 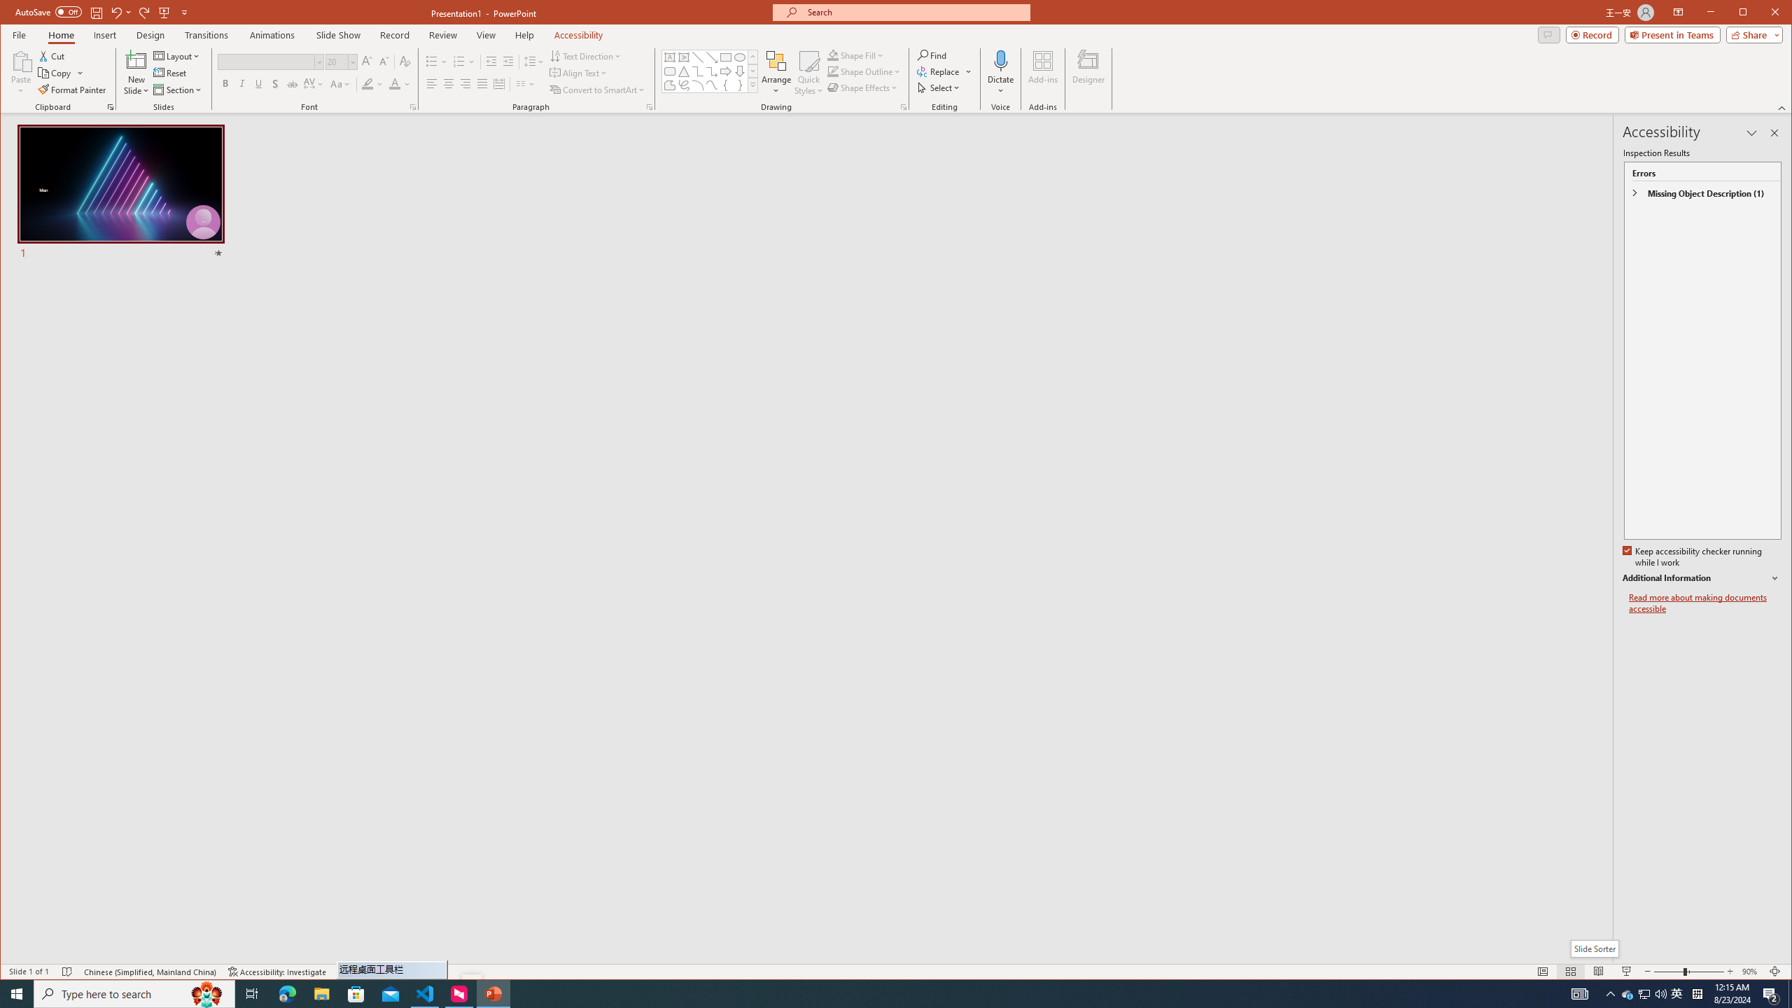 What do you see at coordinates (413, 107) in the screenshot?
I see `Font...` at bounding box center [413, 107].